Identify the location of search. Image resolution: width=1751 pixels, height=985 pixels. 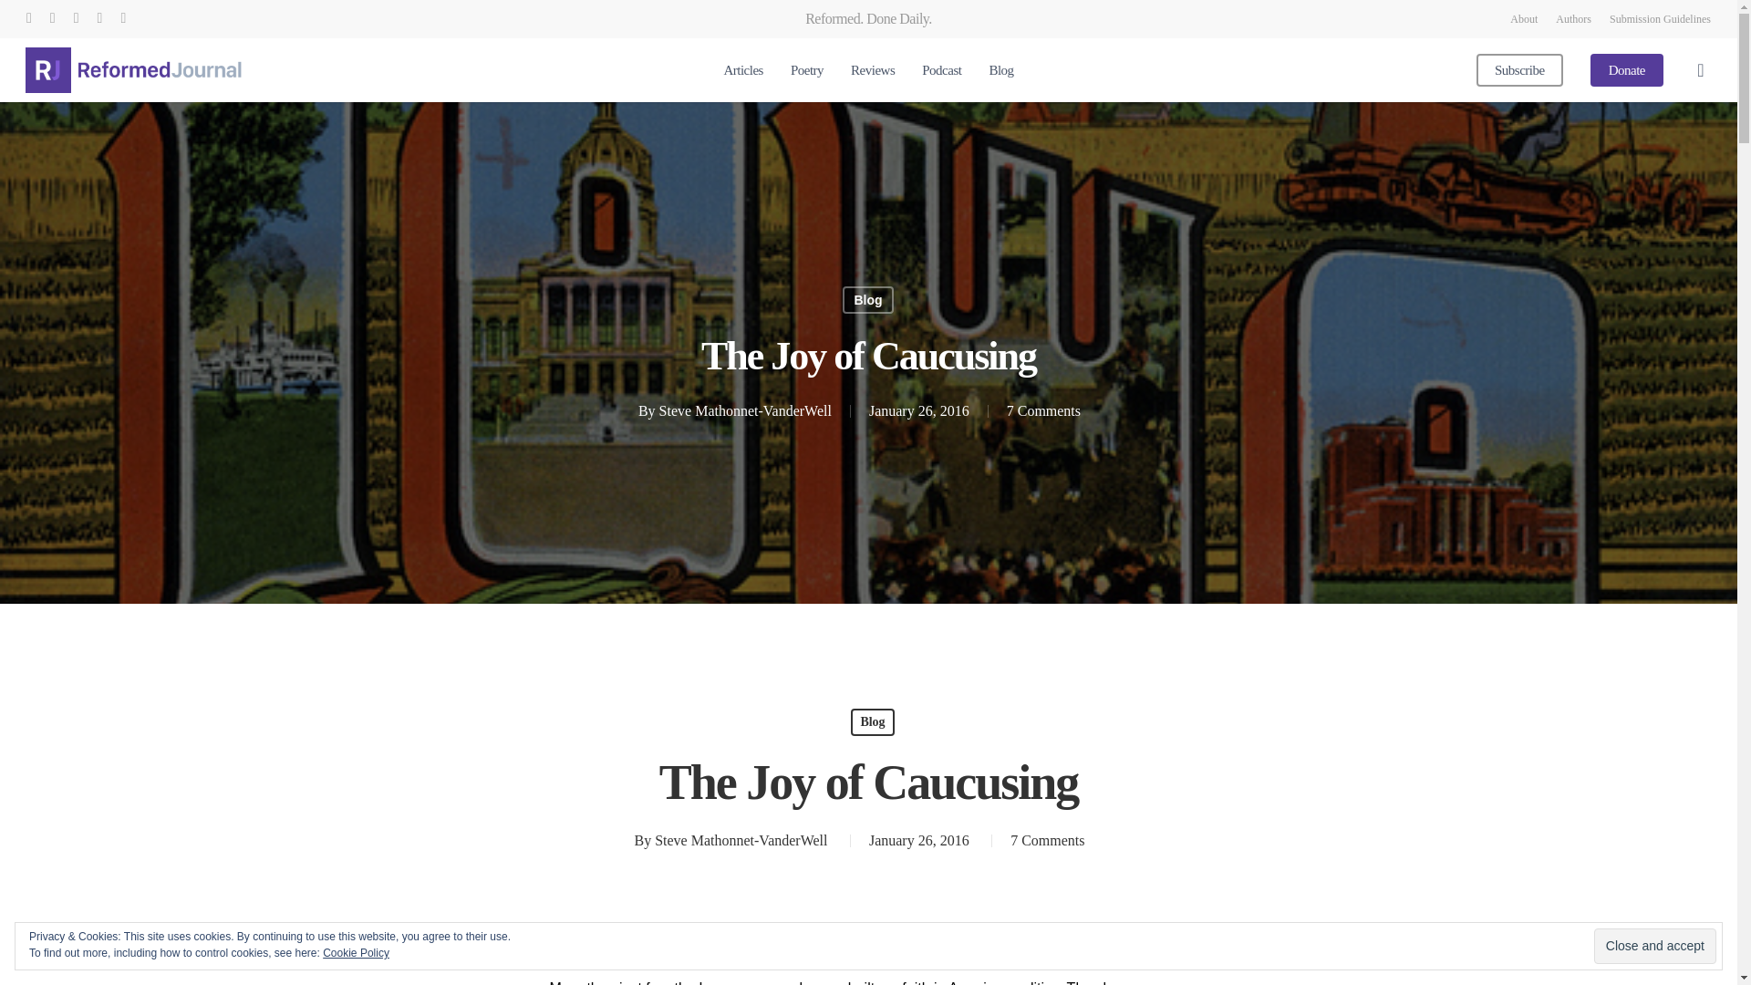
(1700, 69).